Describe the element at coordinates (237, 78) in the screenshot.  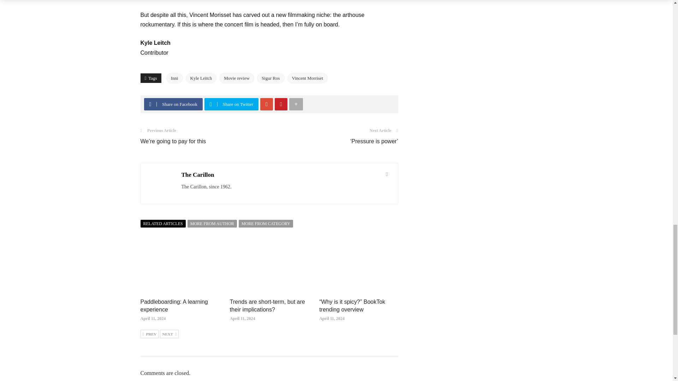
I see `View all posts tagged Movie review` at that location.